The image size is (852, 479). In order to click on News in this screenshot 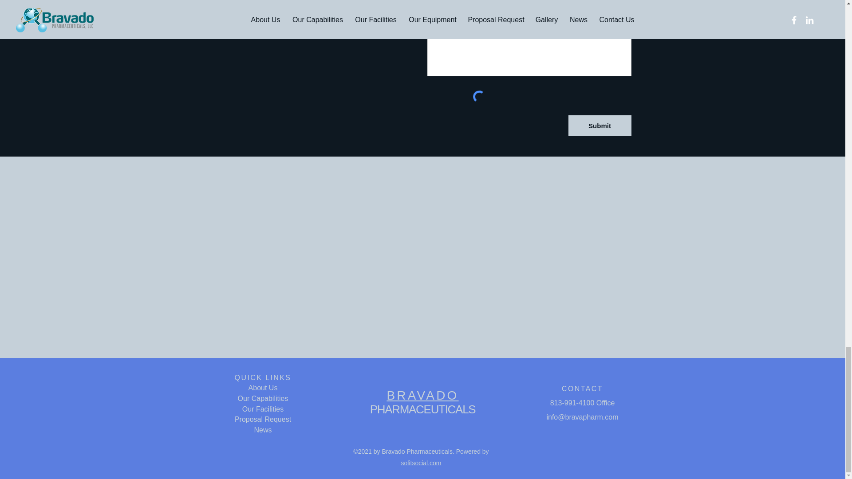, I will do `click(263, 430)`.